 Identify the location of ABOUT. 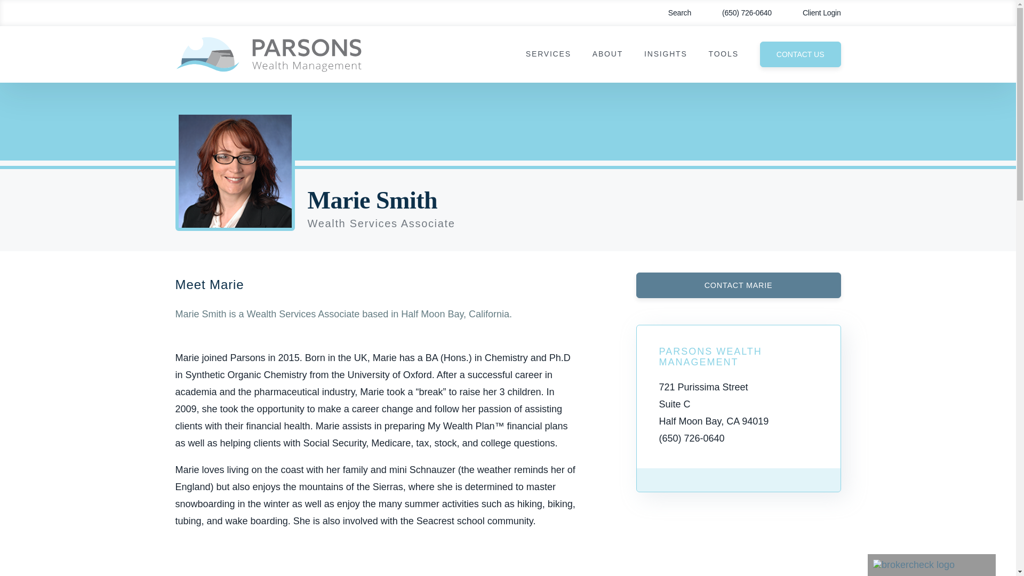
(607, 54).